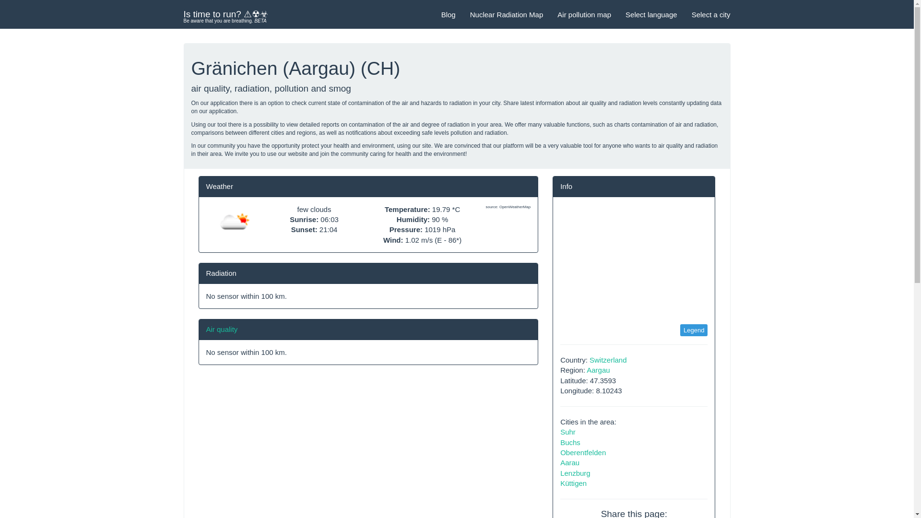 The image size is (921, 518). I want to click on Nuclear Radiation Map, so click(507, 14).